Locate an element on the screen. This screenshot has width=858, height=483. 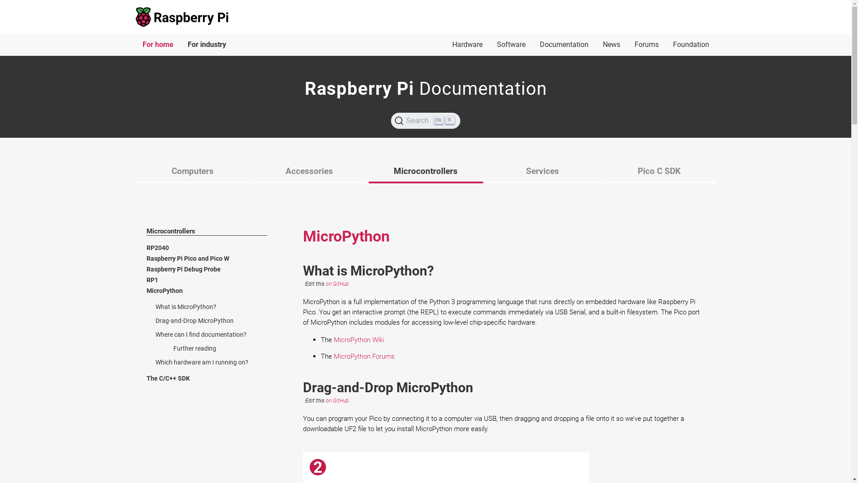
Hardware is located at coordinates (467, 45).